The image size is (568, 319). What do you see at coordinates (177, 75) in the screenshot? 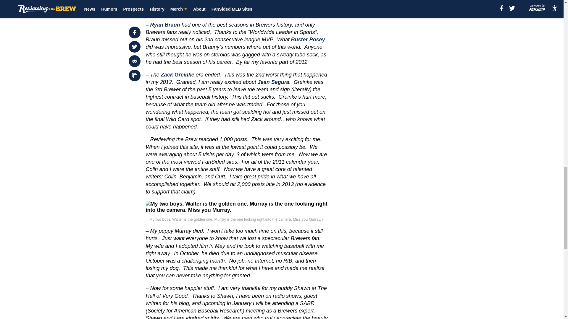
I see `Zack Greinke` at bounding box center [177, 75].